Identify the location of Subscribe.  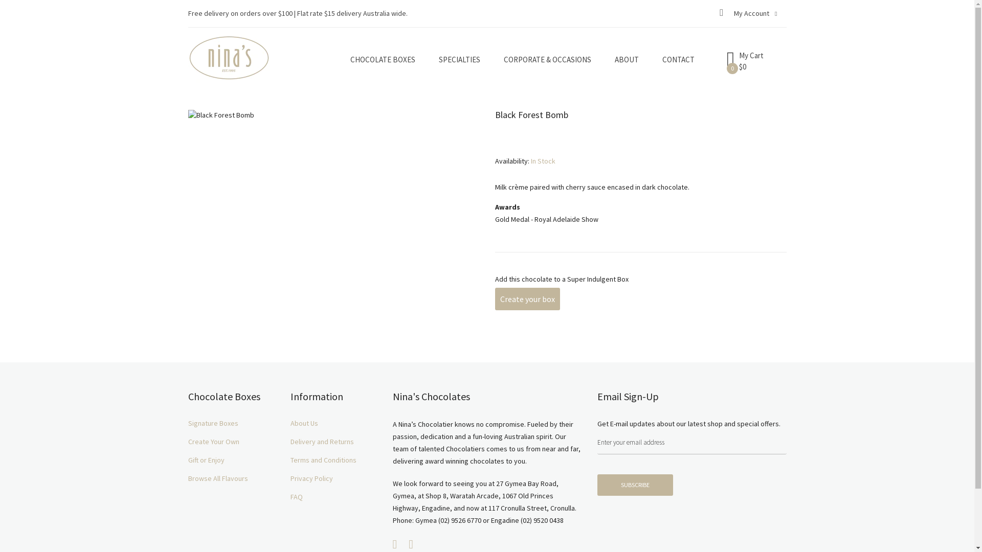
(635, 485).